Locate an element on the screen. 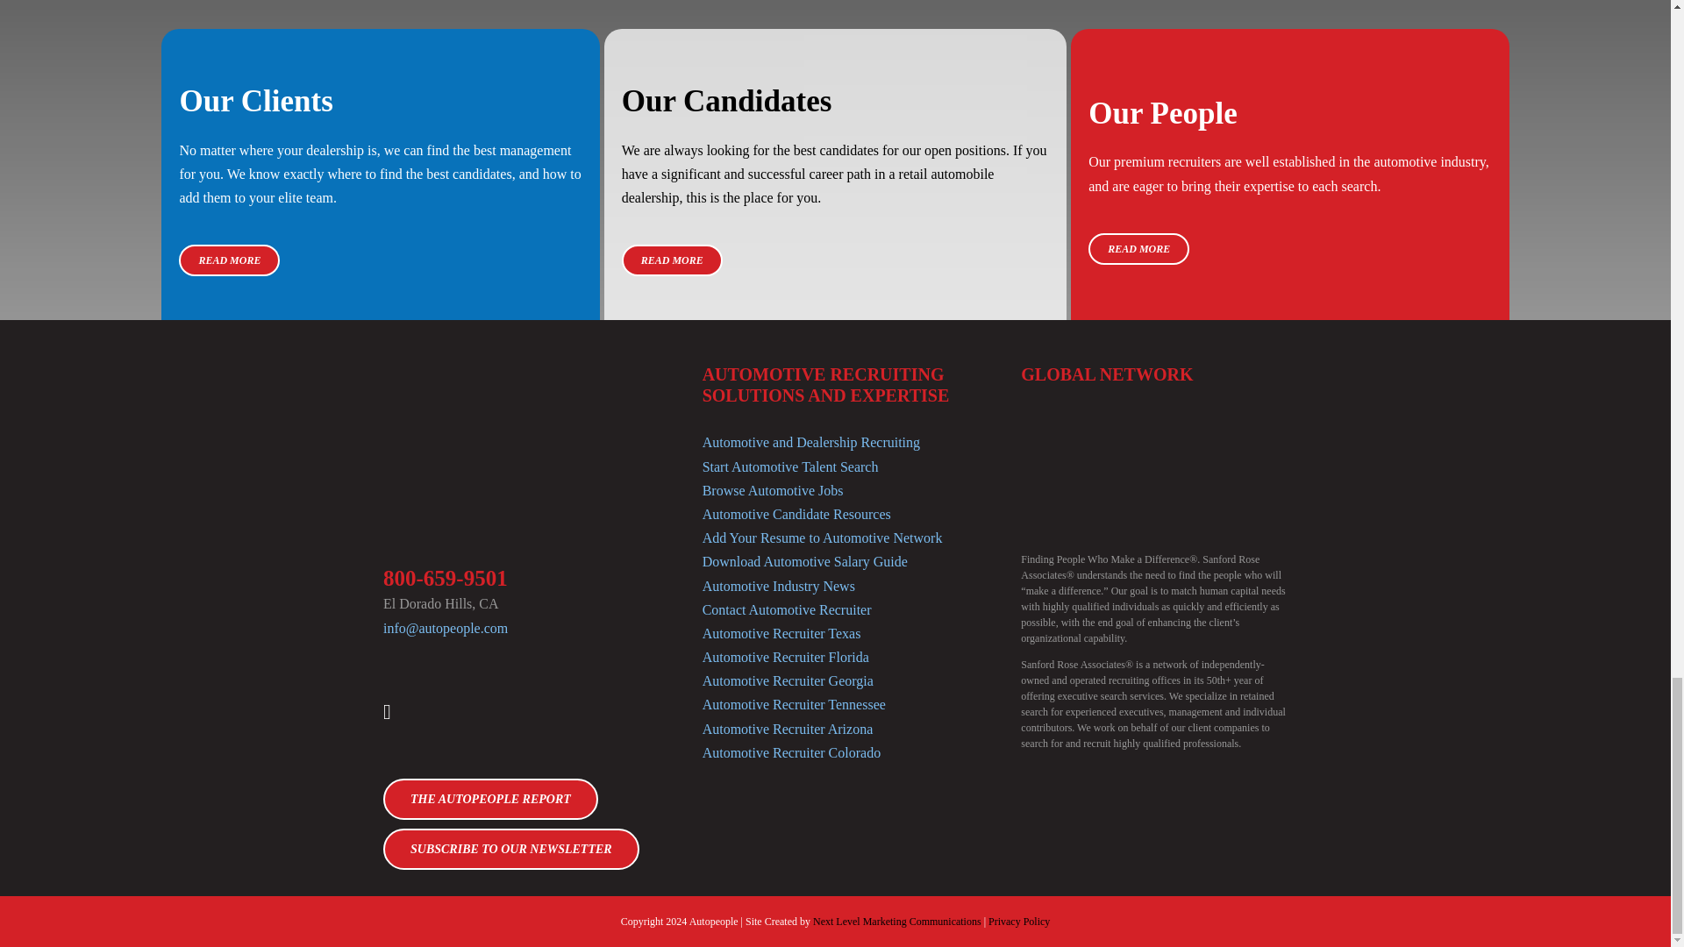 The height and width of the screenshot is (947, 1684). READ MORE is located at coordinates (228, 260).